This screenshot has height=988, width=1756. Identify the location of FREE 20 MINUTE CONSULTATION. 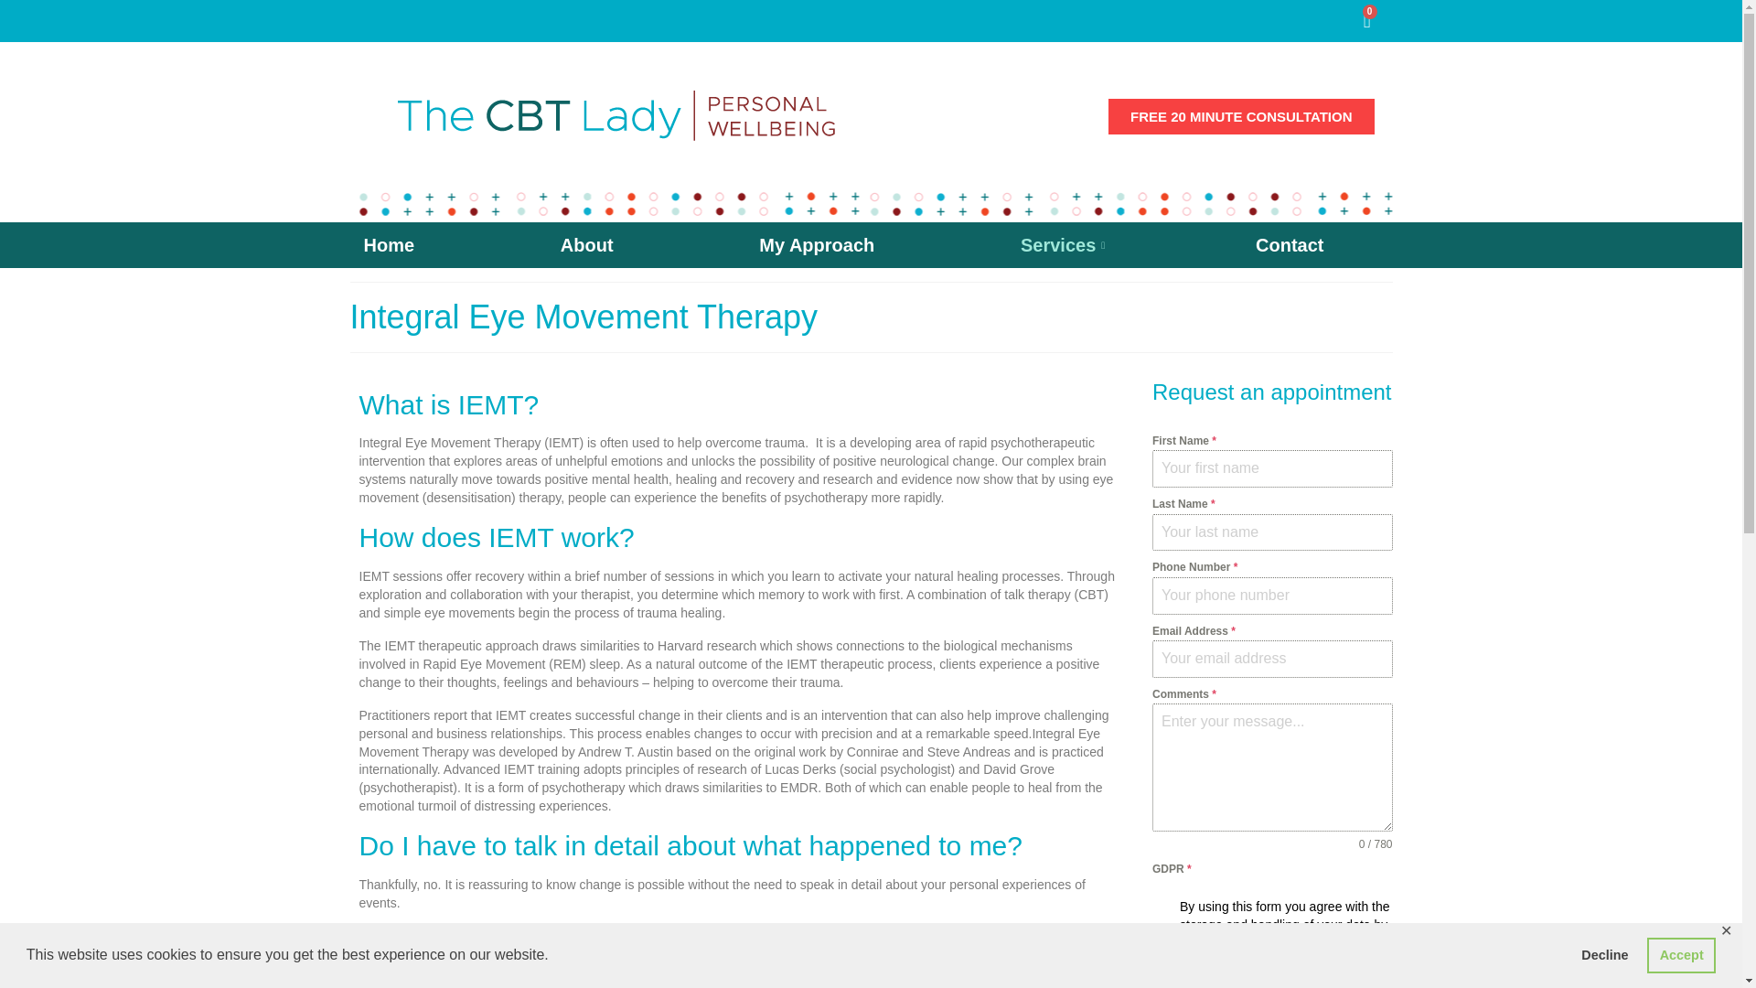
(1241, 116).